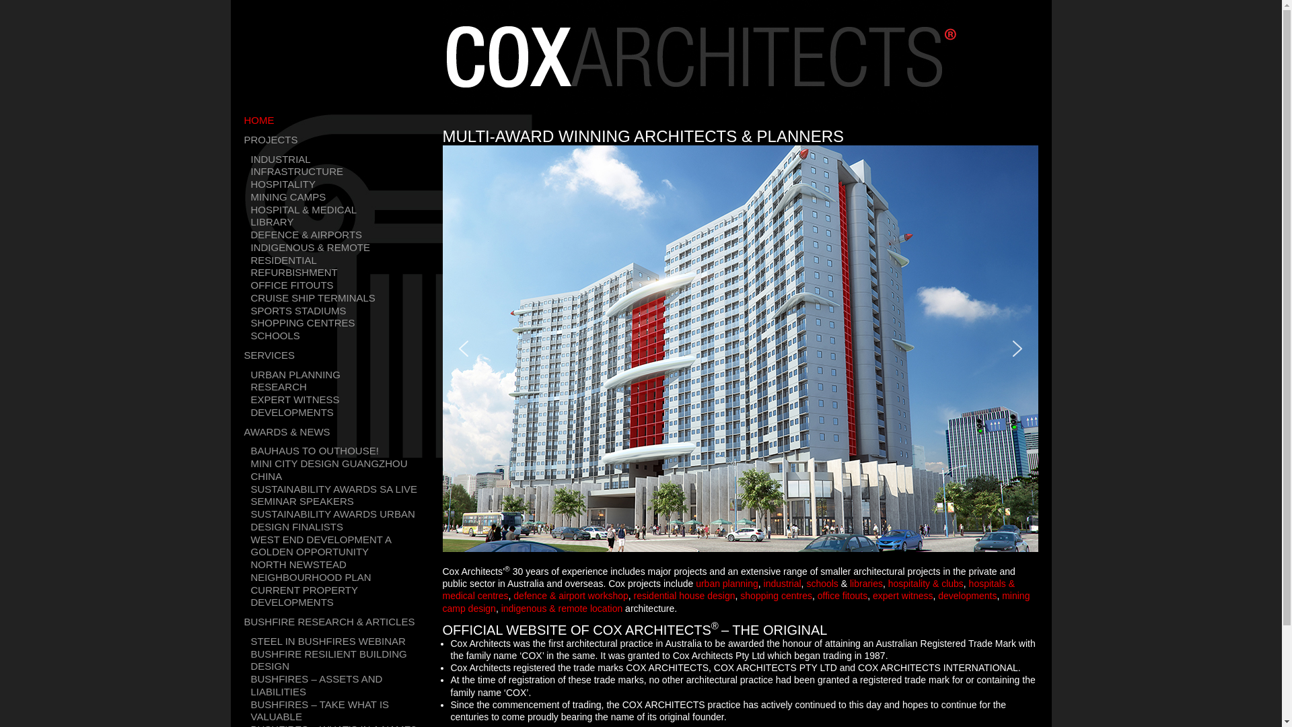  Describe the element at coordinates (279, 388) in the screenshot. I see `RESEARCH` at that location.